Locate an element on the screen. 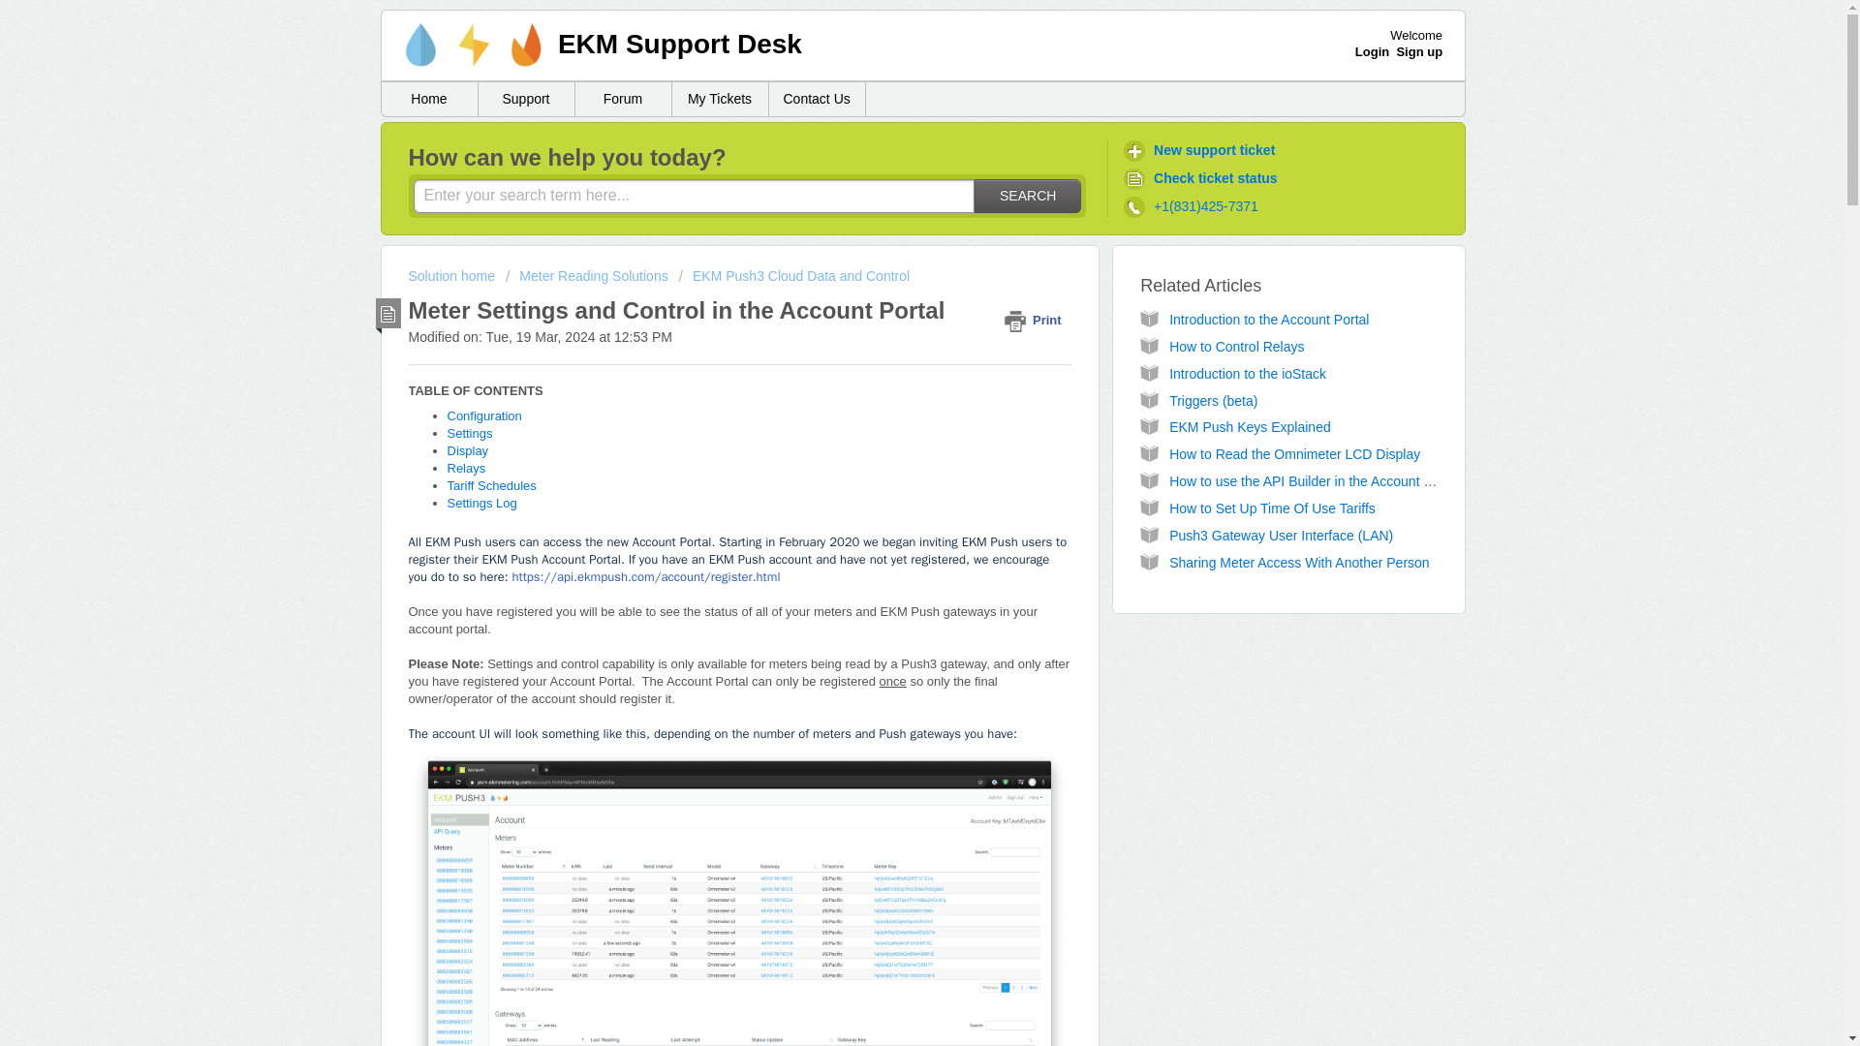 The height and width of the screenshot is (1046, 1860). Introduction to the ioStack is located at coordinates (1248, 374).